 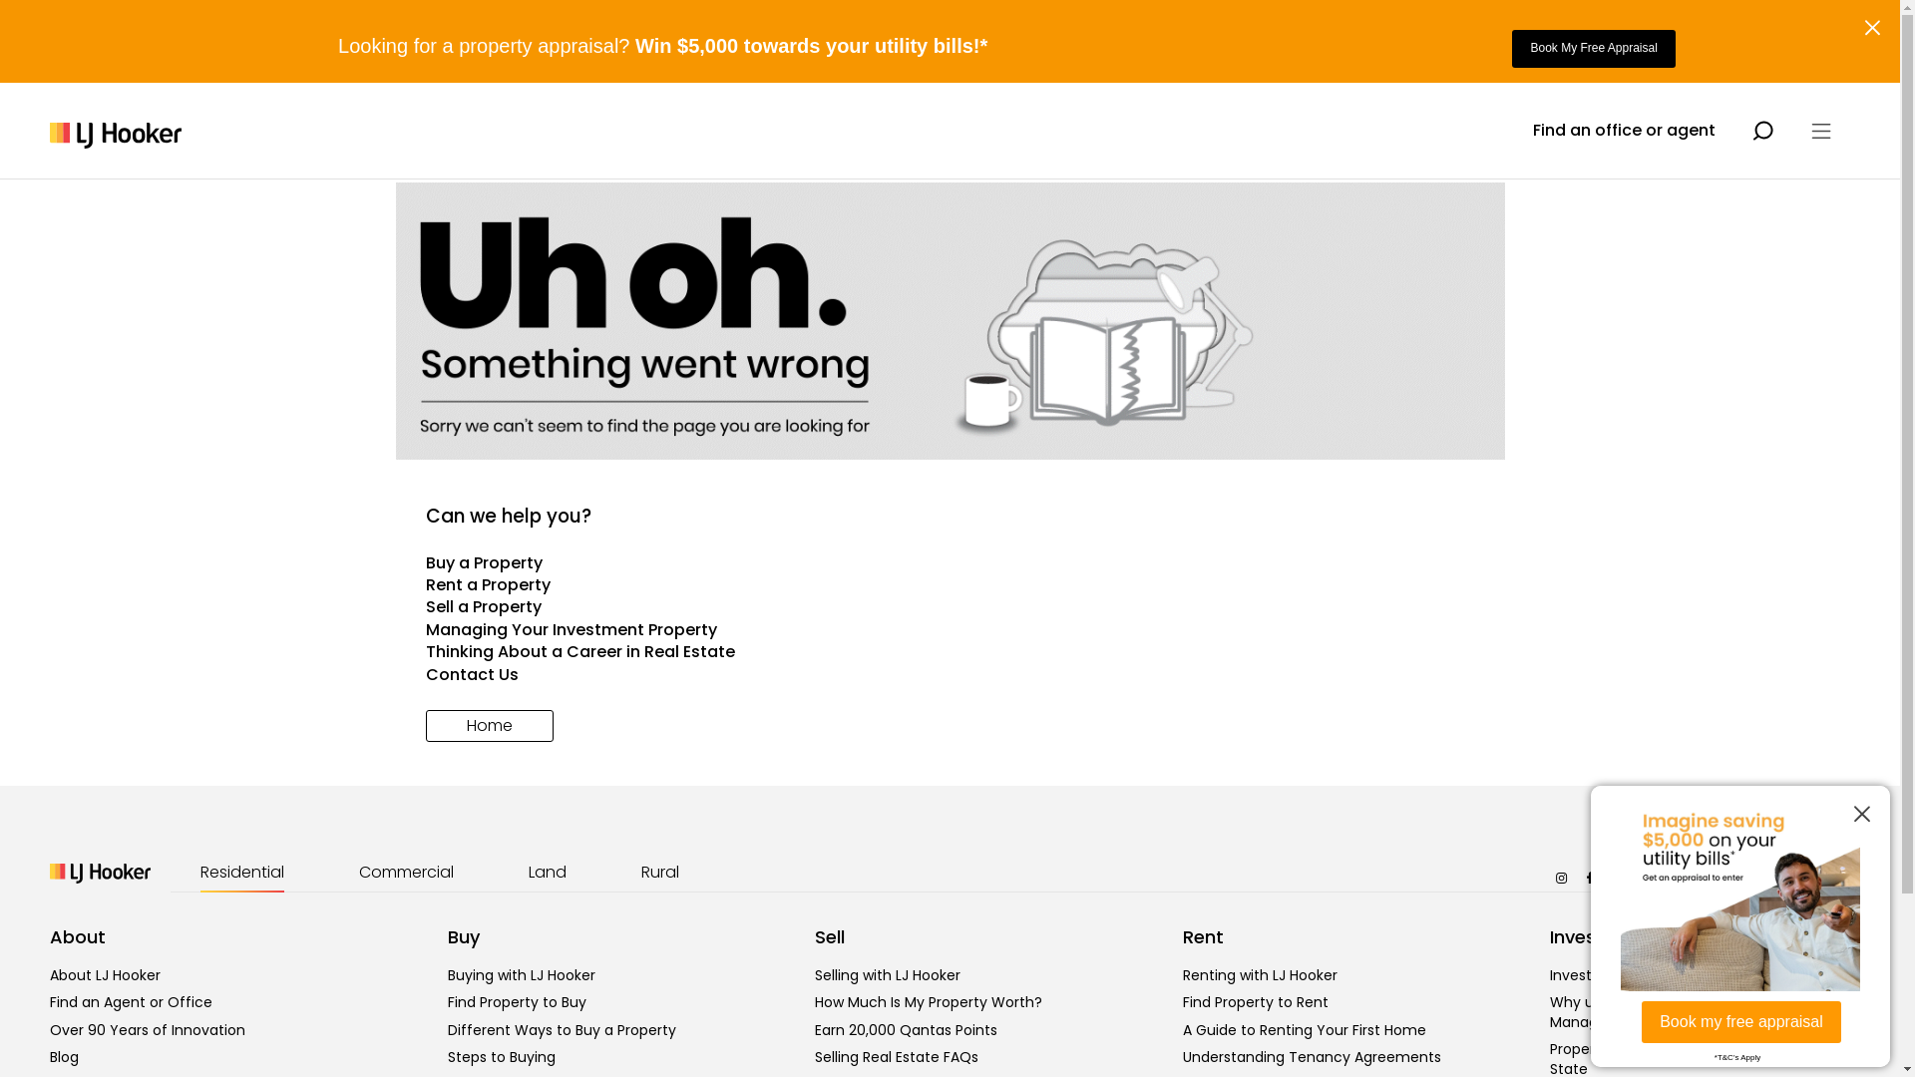 What do you see at coordinates (950, 585) in the screenshot?
I see `Rent a Property` at bounding box center [950, 585].